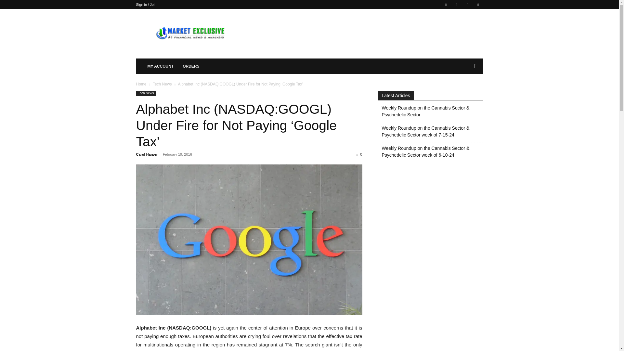  I want to click on Carol Harper, so click(147, 154).